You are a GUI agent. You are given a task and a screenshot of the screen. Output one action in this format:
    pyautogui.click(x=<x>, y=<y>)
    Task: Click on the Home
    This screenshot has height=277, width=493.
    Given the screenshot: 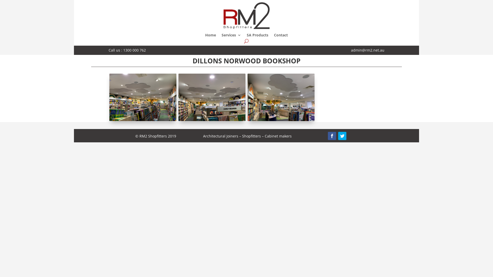 What is the action you would take?
    pyautogui.click(x=211, y=36)
    